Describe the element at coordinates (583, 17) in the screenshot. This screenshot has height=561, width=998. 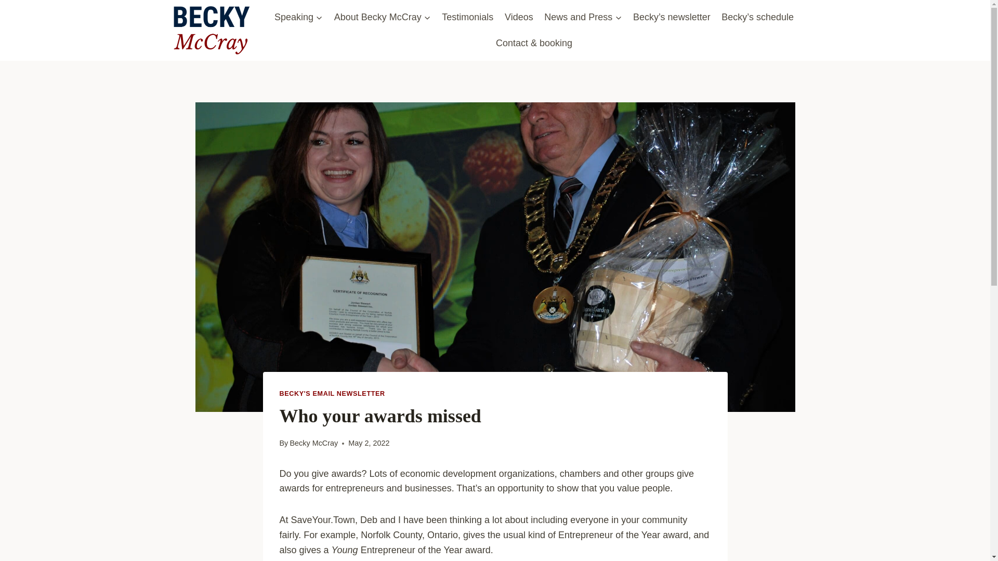
I see `News and Press` at that location.